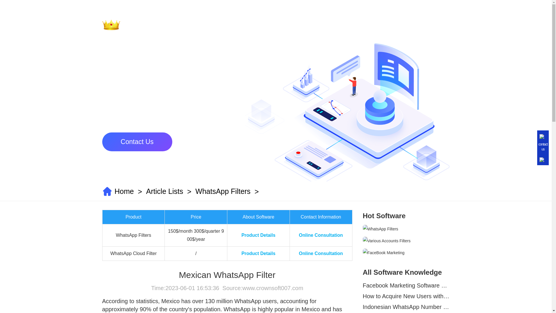 This screenshot has height=313, width=556. I want to click on Home Page, so click(297, 26).